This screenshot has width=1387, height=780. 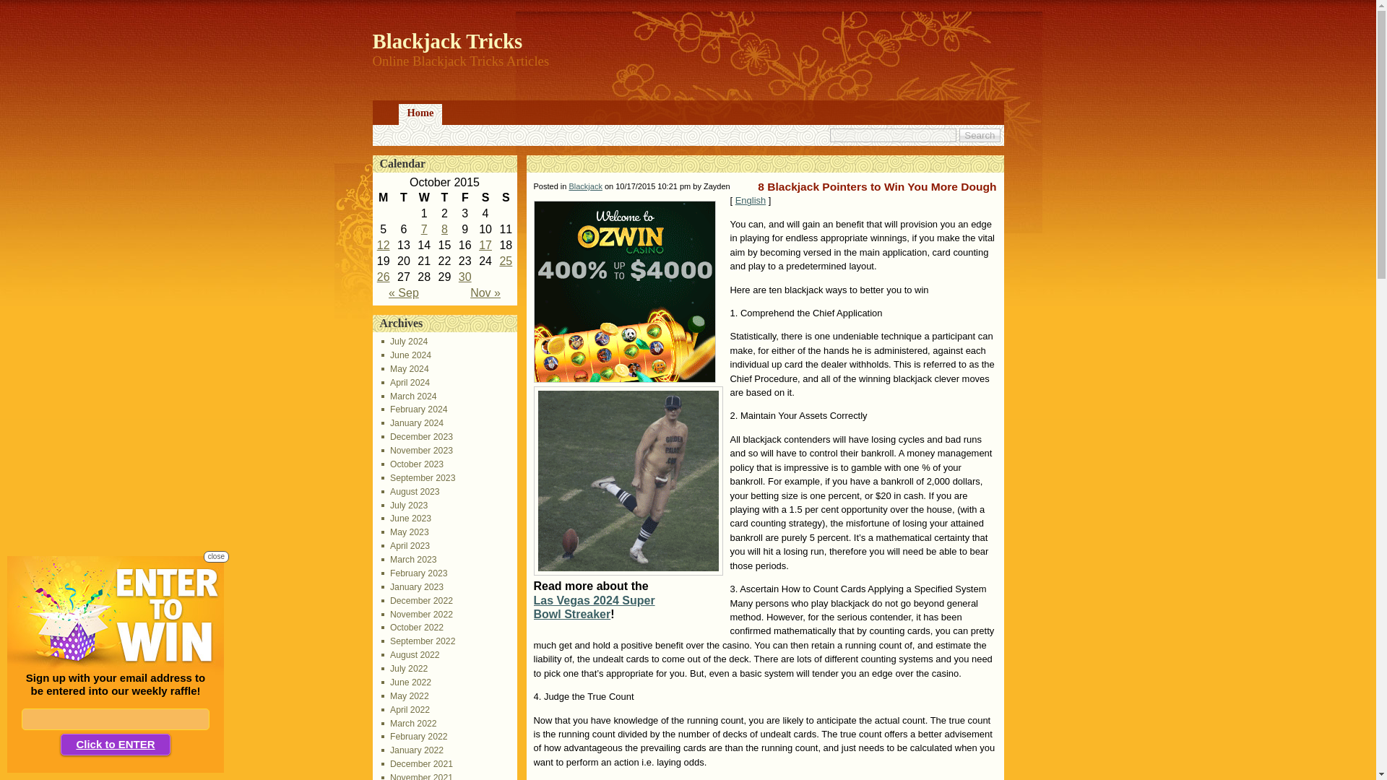 I want to click on Home, so click(x=420, y=114).